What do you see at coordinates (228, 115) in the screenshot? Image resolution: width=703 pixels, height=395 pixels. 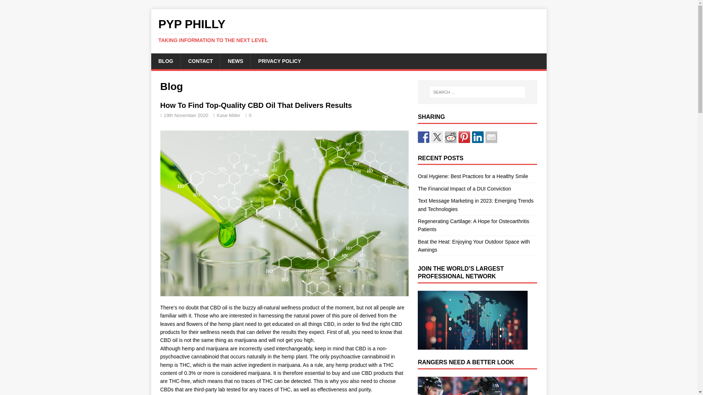 I see `Kase Miller` at bounding box center [228, 115].